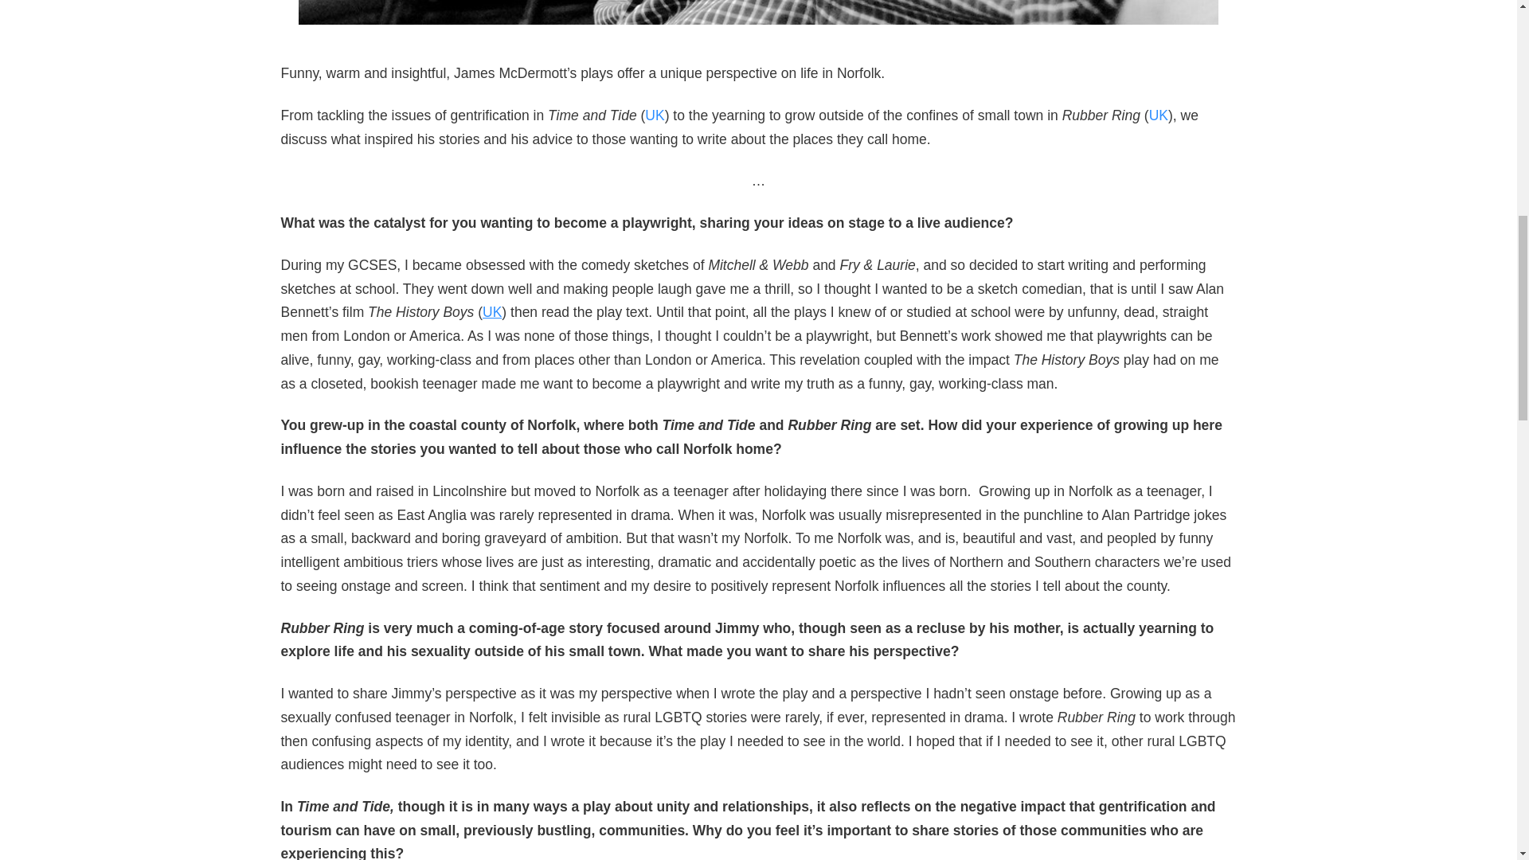 This screenshot has width=1529, height=860. What do you see at coordinates (492, 312) in the screenshot?
I see `UK` at bounding box center [492, 312].